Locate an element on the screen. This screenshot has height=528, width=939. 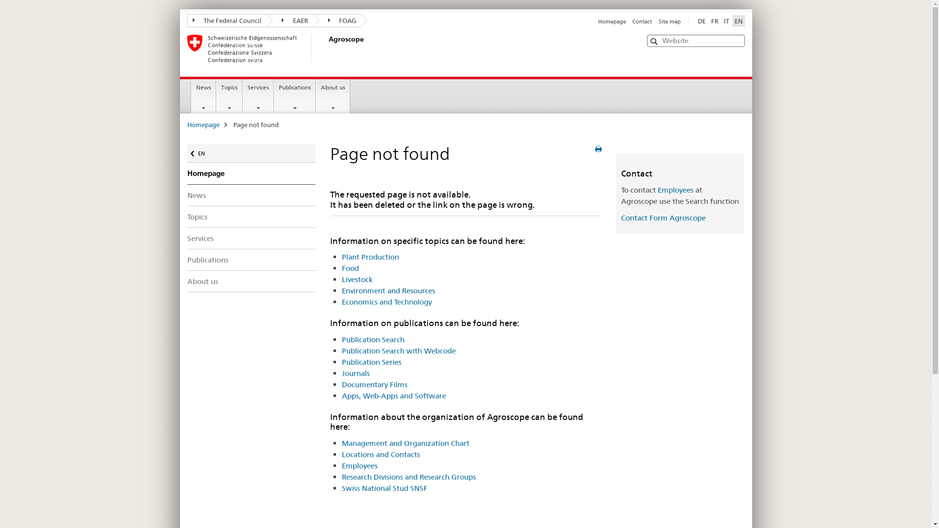
Apps, Web-Apps and Software is located at coordinates (393, 396).